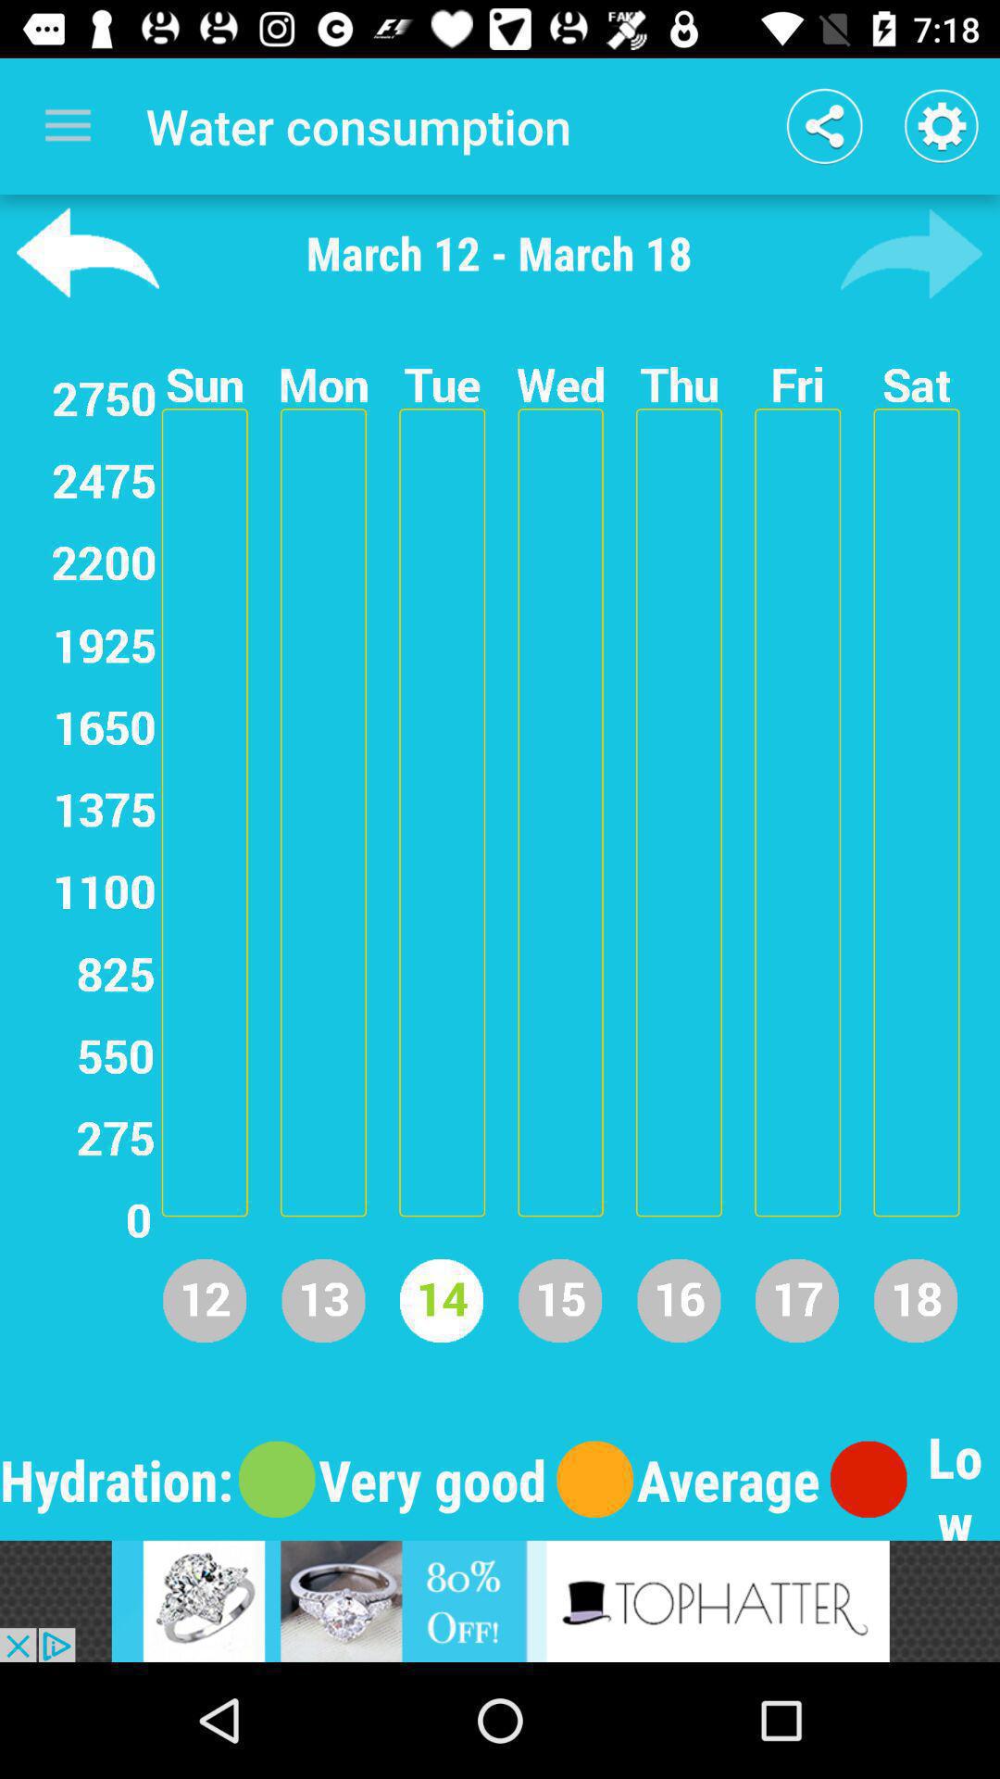 The width and height of the screenshot is (1000, 1779). Describe the element at coordinates (911, 253) in the screenshot. I see `go to back option` at that location.